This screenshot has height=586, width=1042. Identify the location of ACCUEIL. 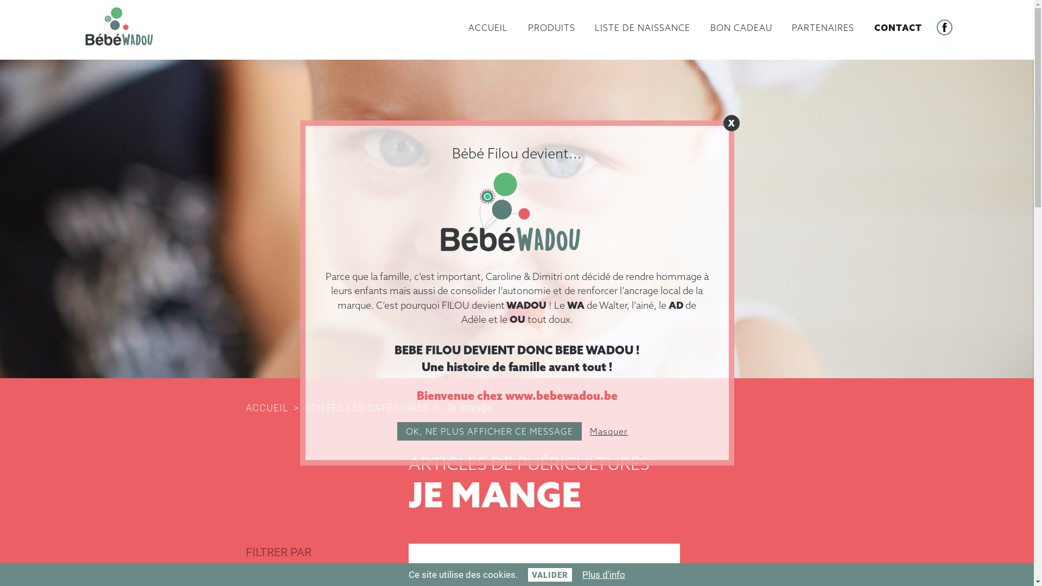
(274, 407).